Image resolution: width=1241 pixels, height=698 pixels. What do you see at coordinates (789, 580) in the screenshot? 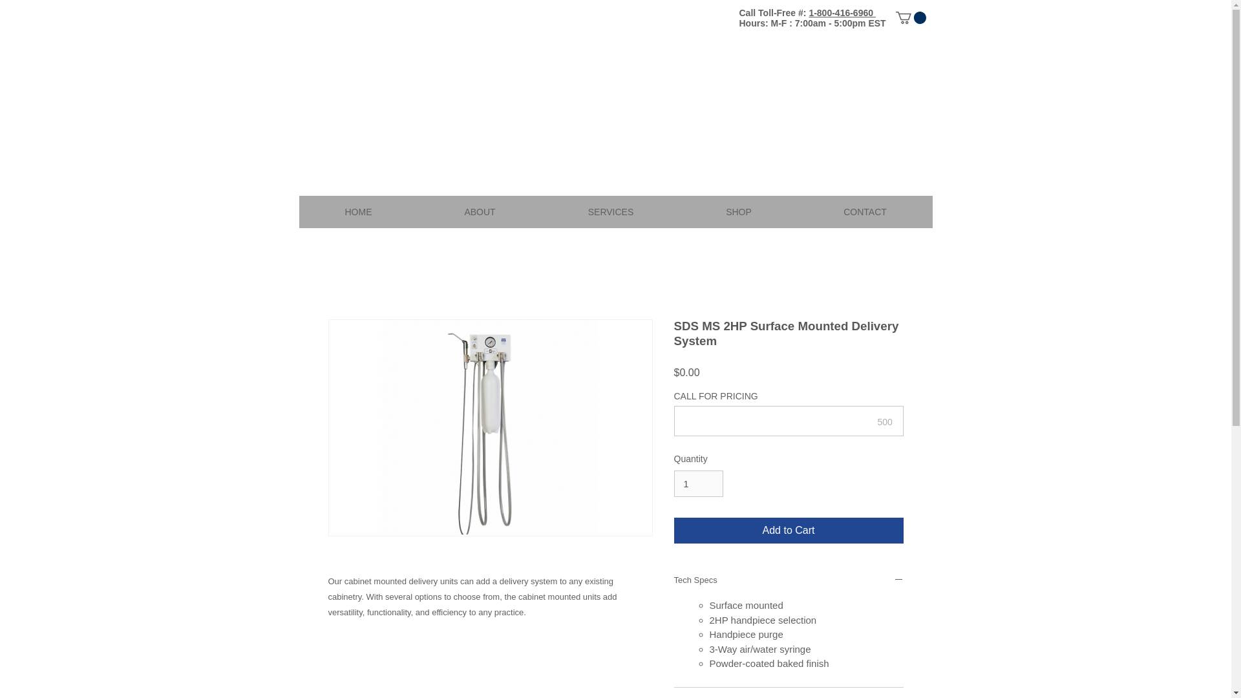
I see `Tech Specs` at bounding box center [789, 580].